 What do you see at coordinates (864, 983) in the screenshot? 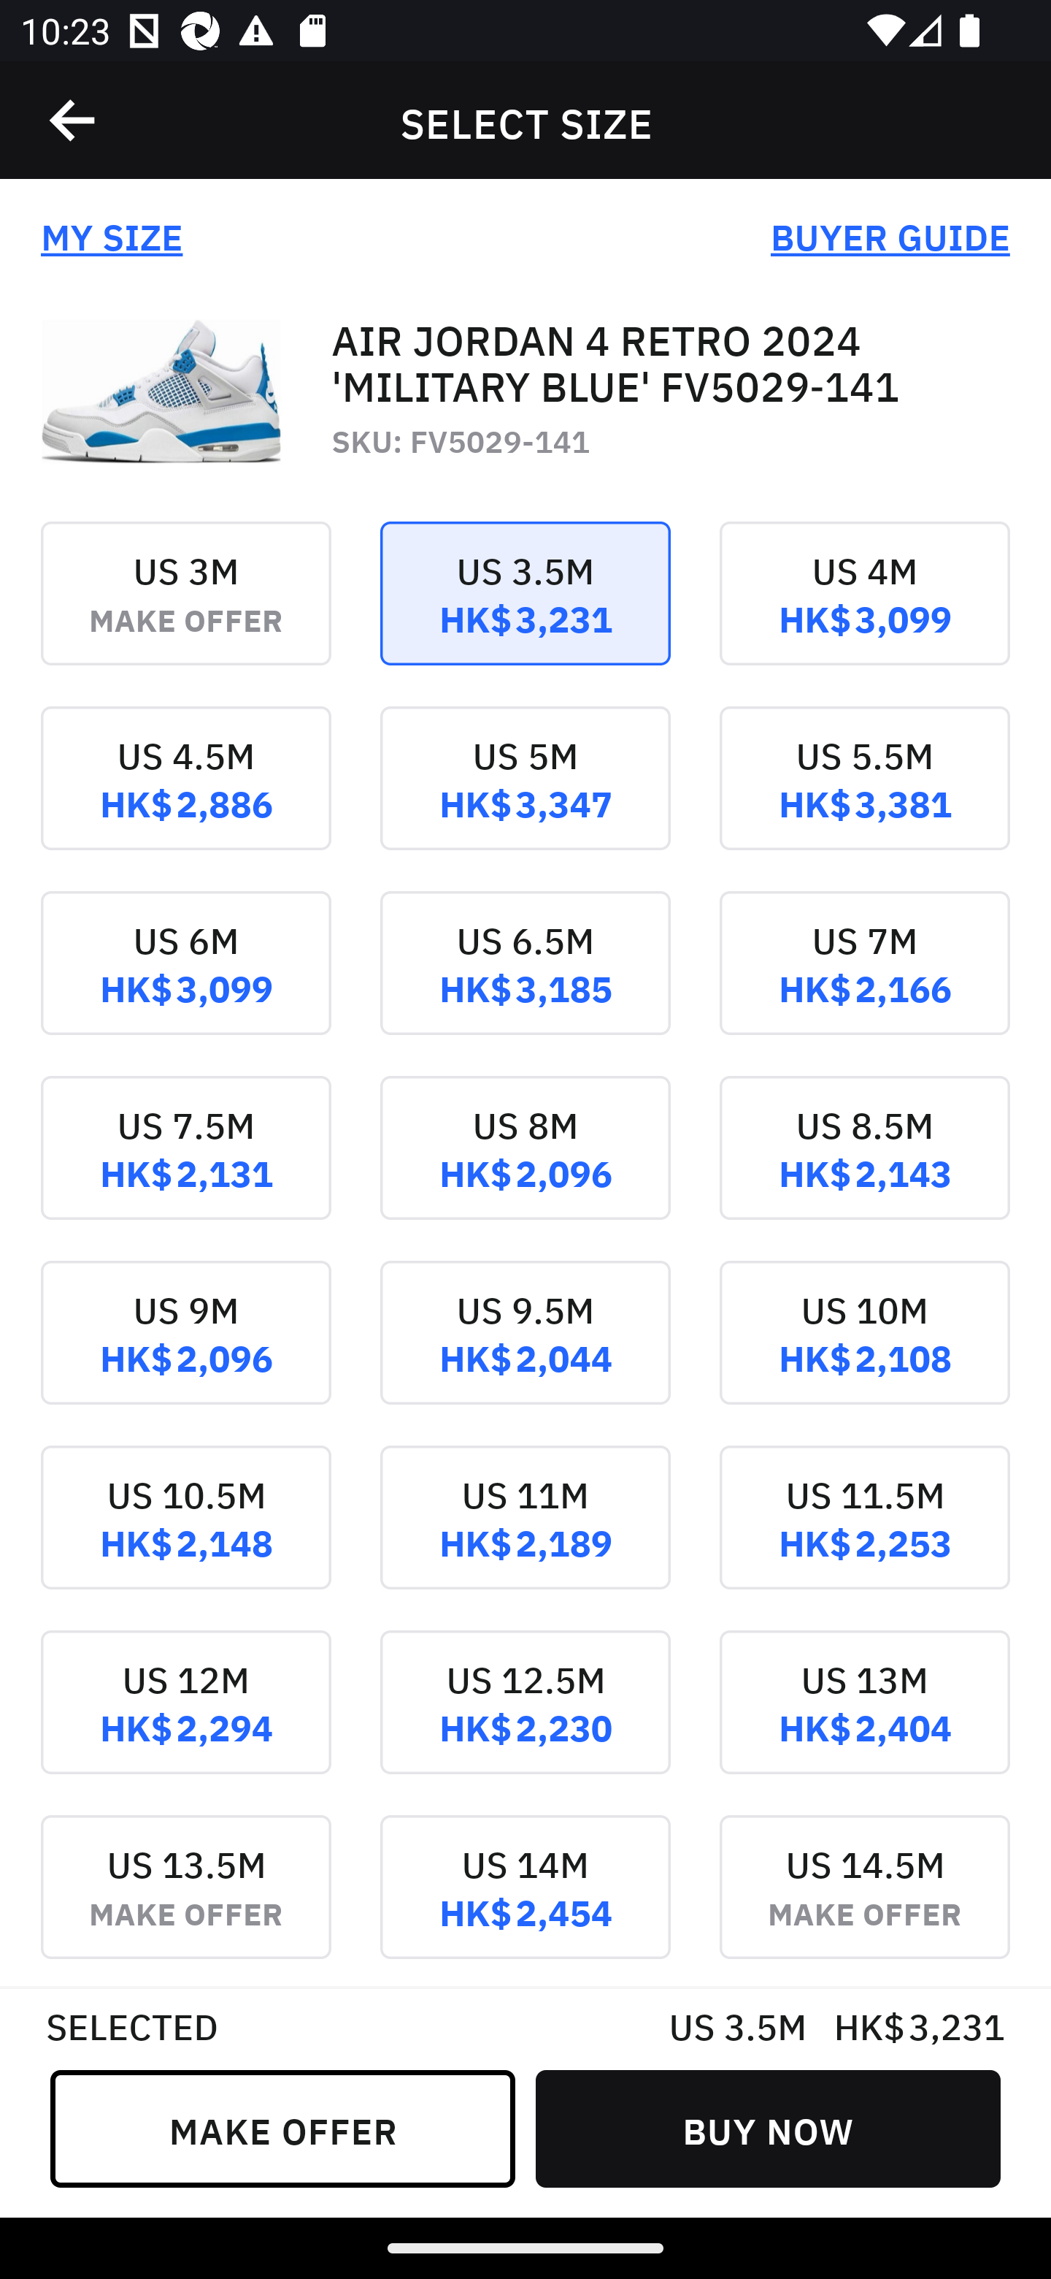
I see `US 7M HK$ 2,166` at bounding box center [864, 983].